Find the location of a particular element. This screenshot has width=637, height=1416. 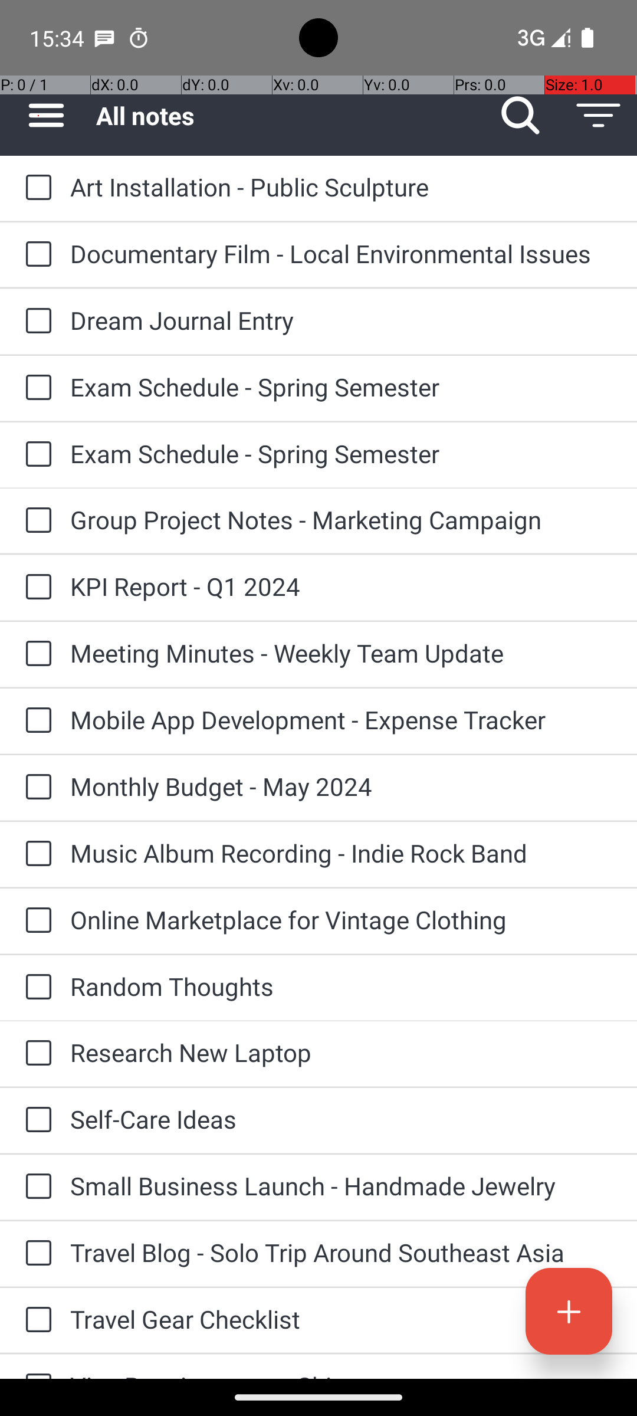

to-do: Documentary Film - Local Environmental Issues is located at coordinates (35, 255).